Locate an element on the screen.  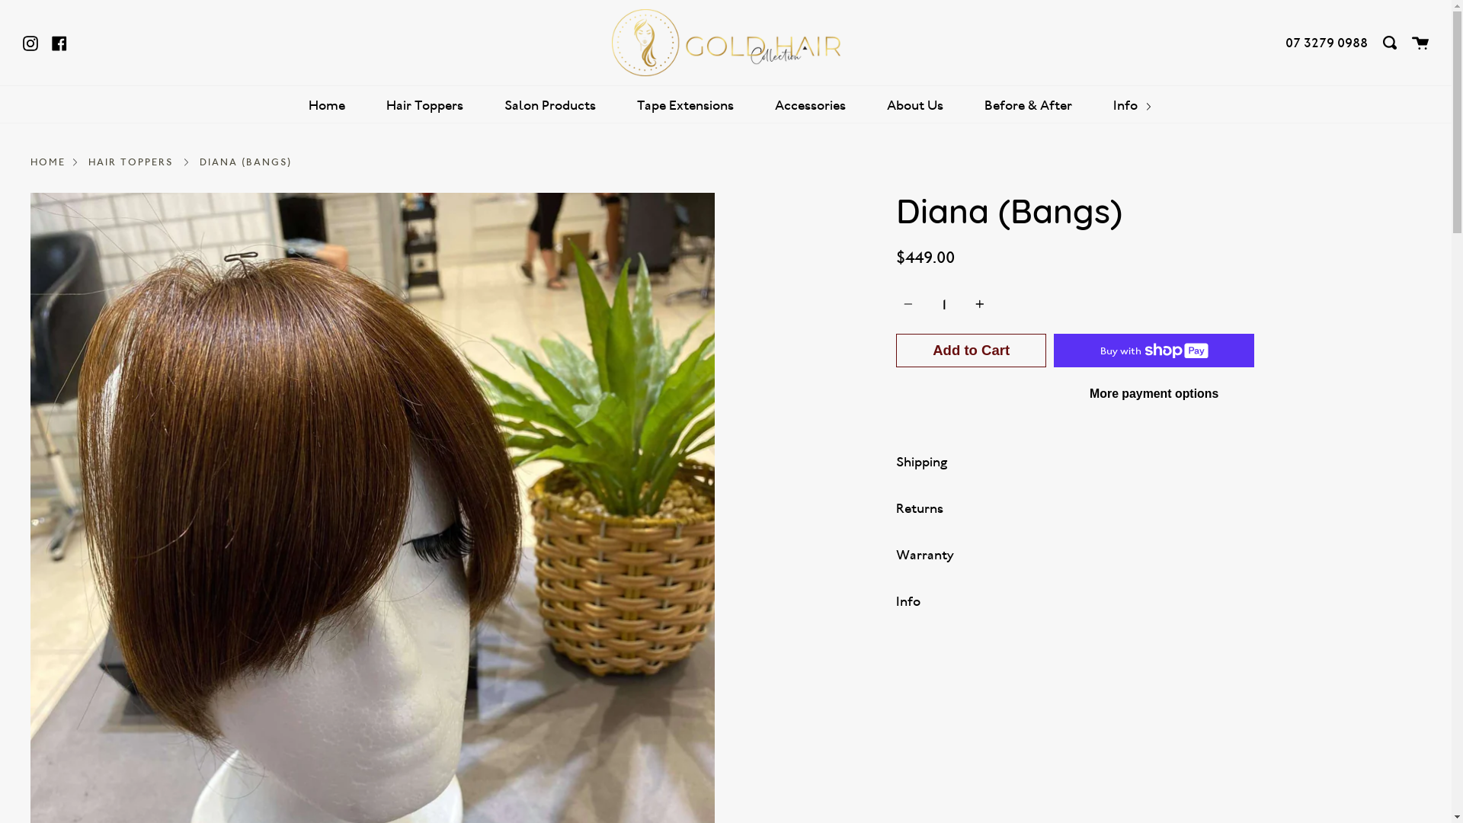
DIANA (BANGS) is located at coordinates (245, 162).